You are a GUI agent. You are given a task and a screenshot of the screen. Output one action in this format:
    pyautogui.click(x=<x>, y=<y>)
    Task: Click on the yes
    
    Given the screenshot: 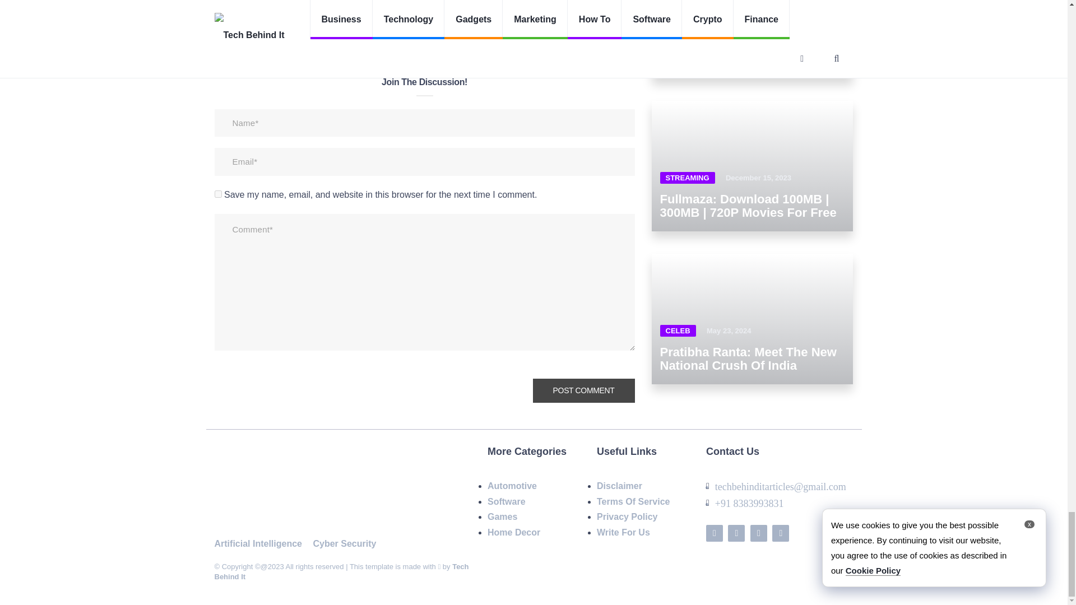 What is the action you would take?
    pyautogui.click(x=217, y=194)
    